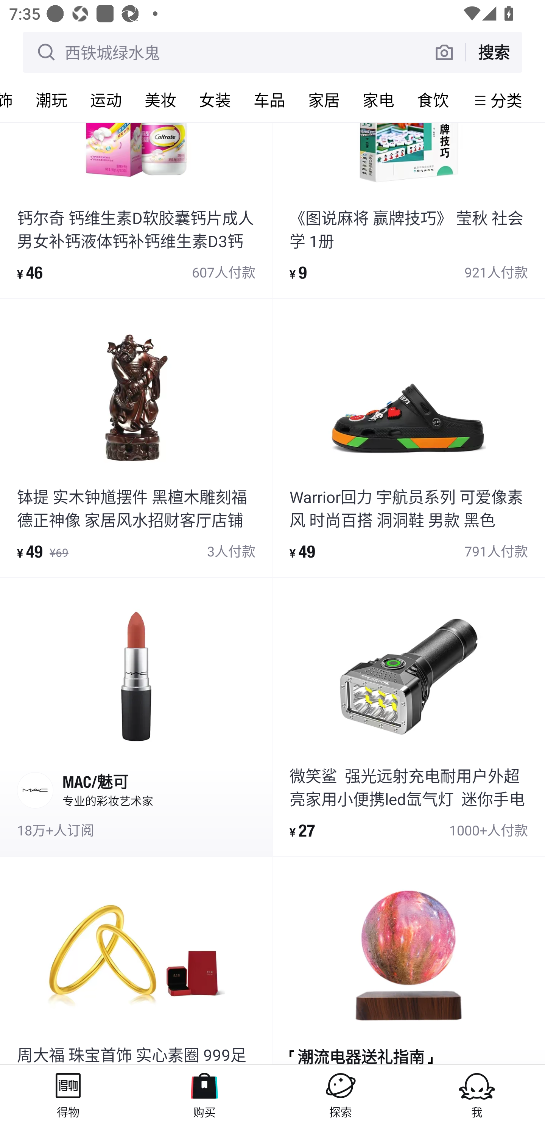 This screenshot has width=545, height=1122. What do you see at coordinates (341, 1093) in the screenshot?
I see `探索` at bounding box center [341, 1093].